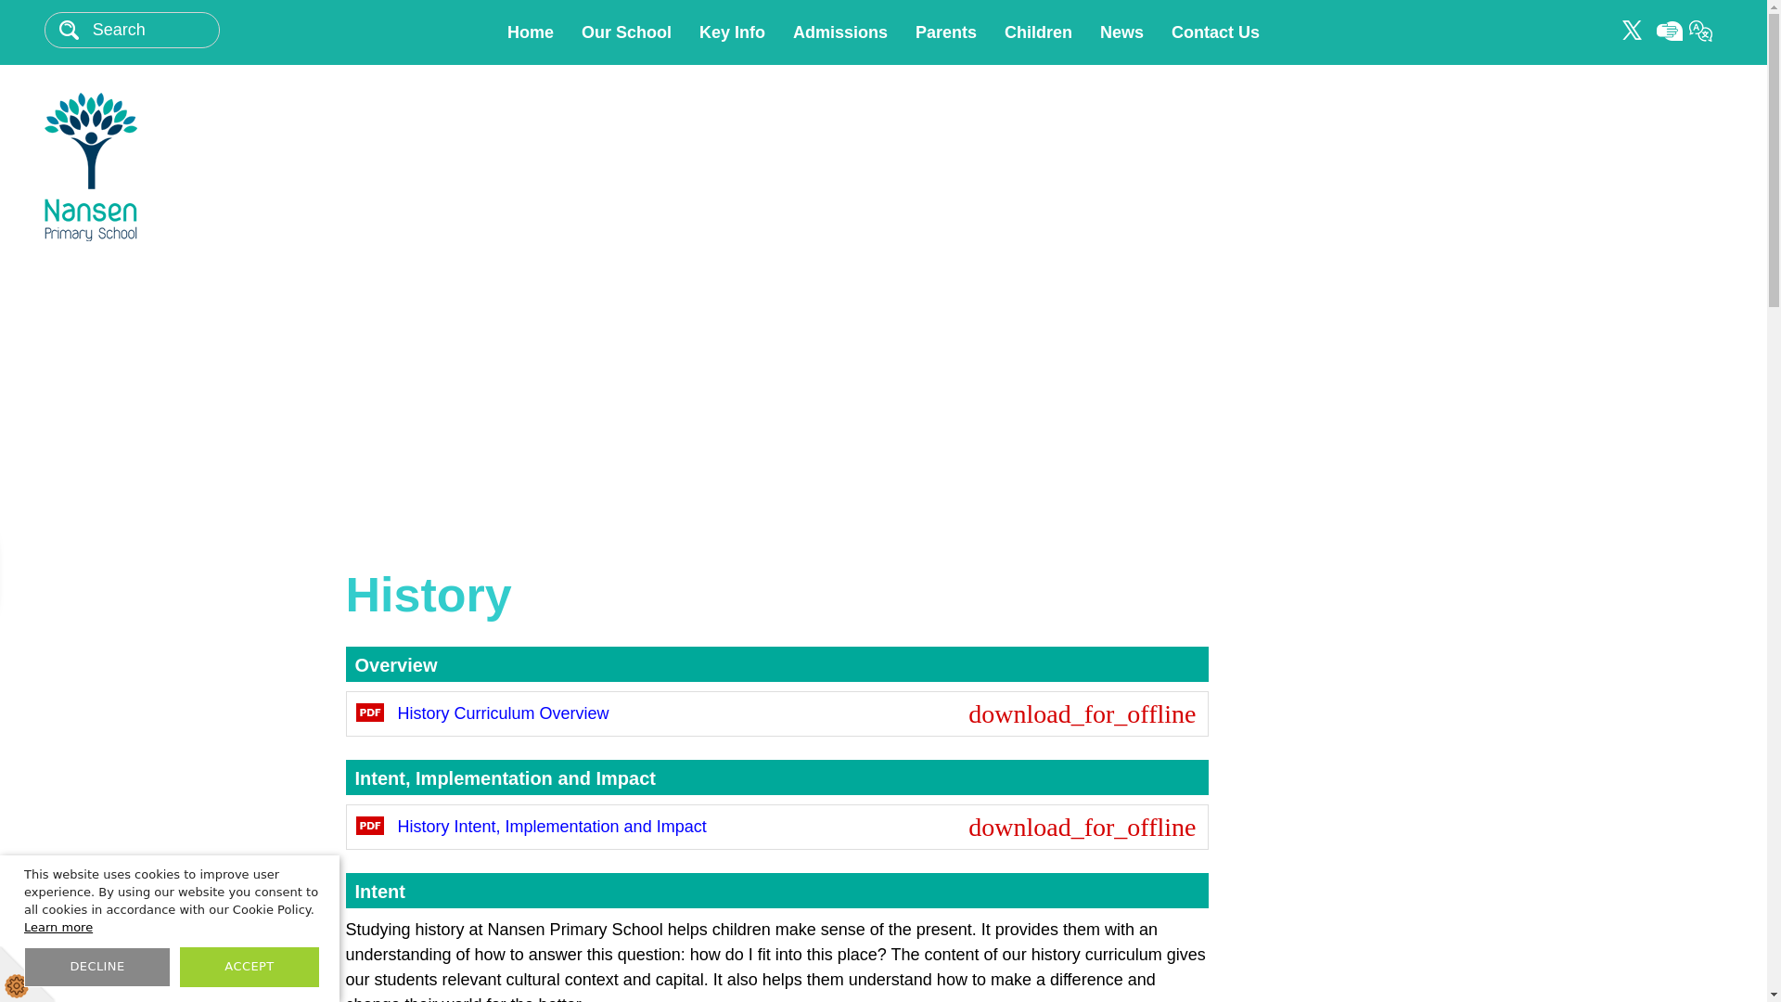 This screenshot has height=1002, width=1781. Describe the element at coordinates (154, 30) in the screenshot. I see `Search` at that location.